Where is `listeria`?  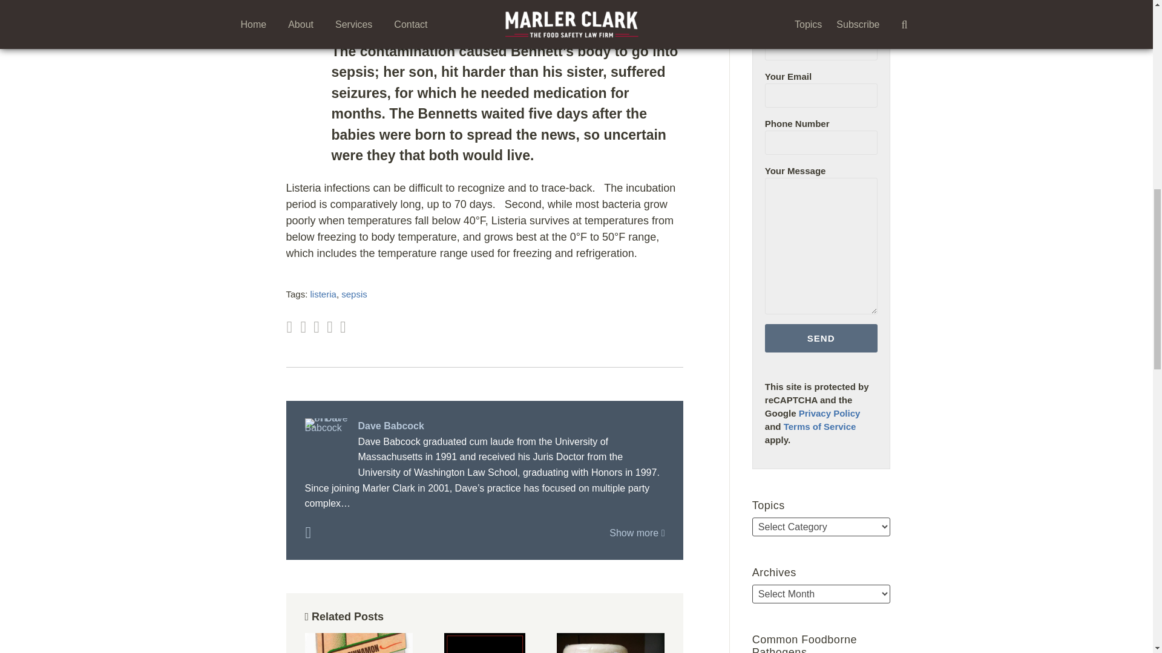
listeria is located at coordinates (323, 294).